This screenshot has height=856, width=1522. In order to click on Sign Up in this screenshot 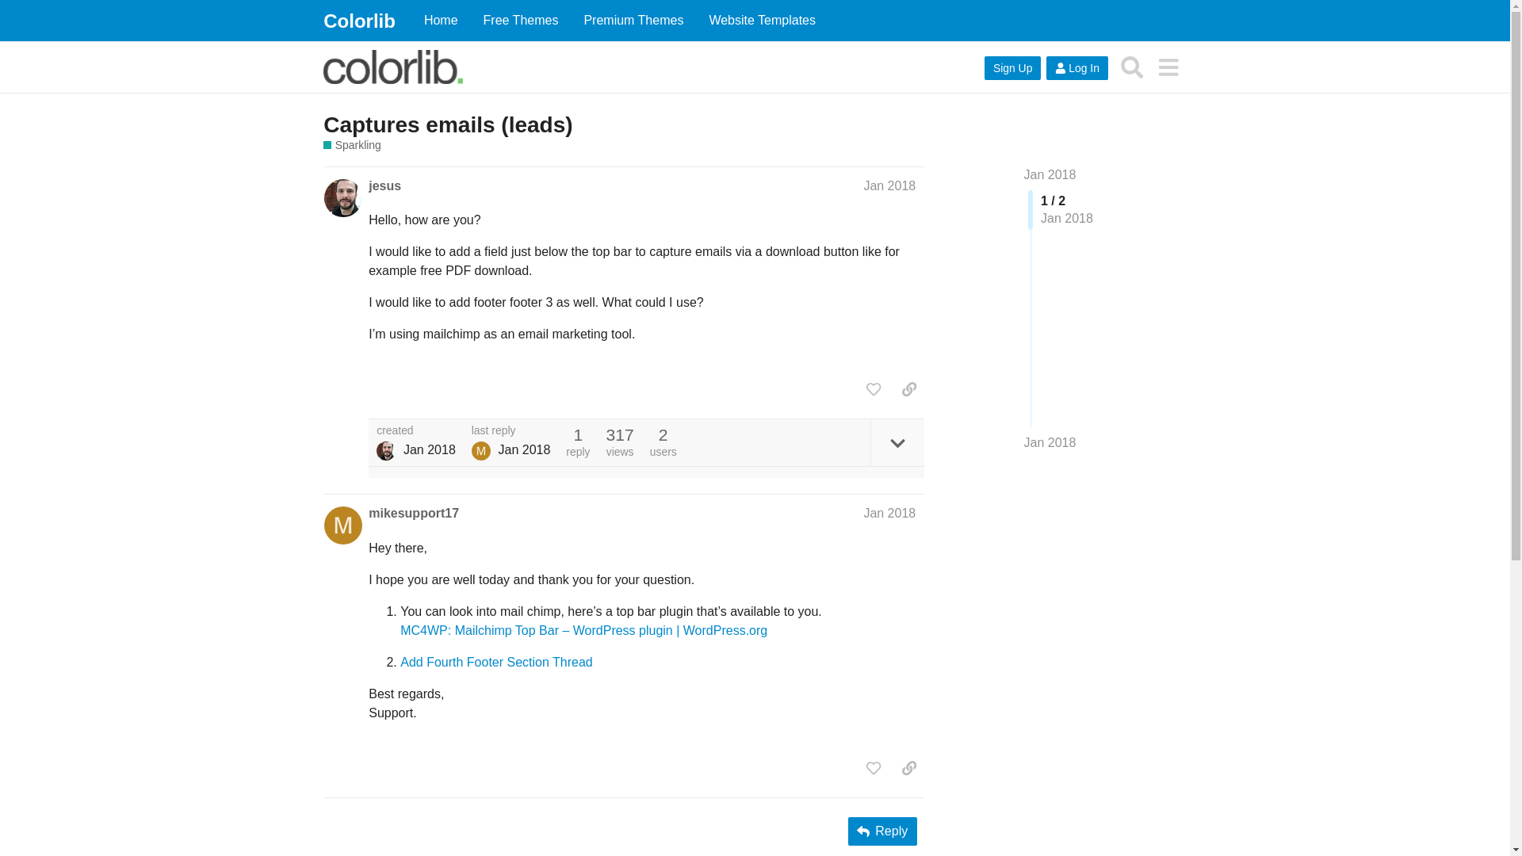, I will do `click(1013, 68)`.